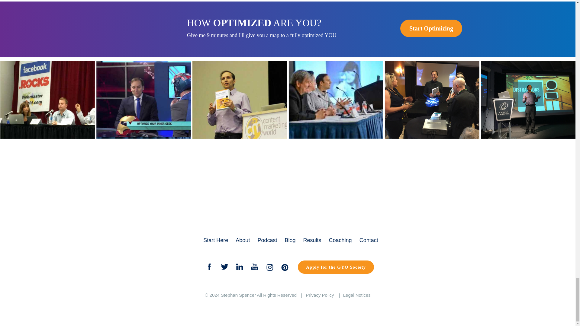 This screenshot has height=326, width=580. What do you see at coordinates (243, 240) in the screenshot?
I see `About` at bounding box center [243, 240].